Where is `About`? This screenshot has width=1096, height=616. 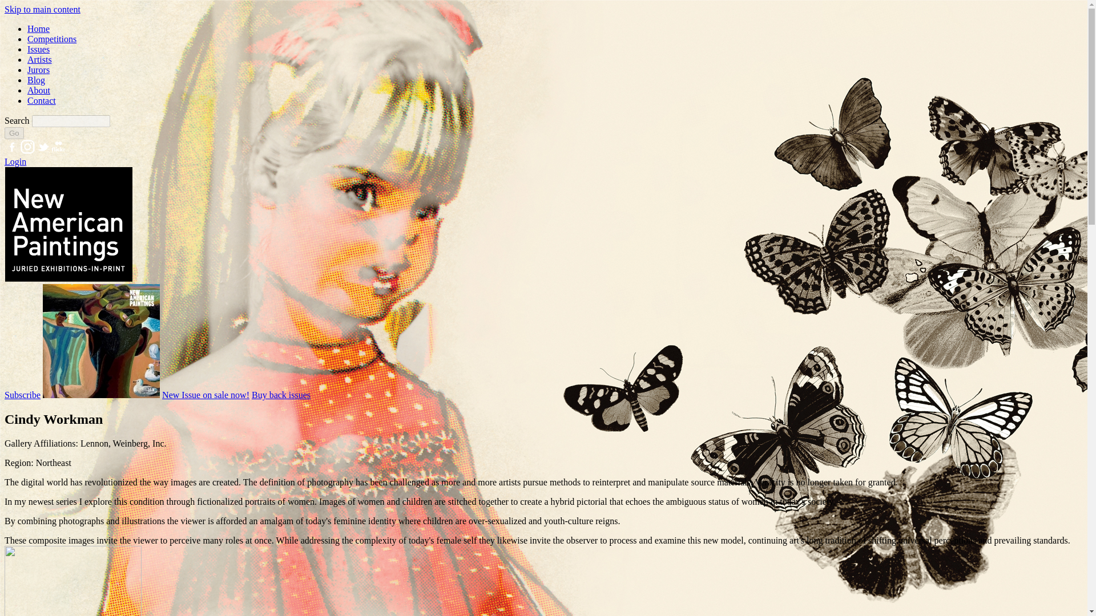
About is located at coordinates (39, 90).